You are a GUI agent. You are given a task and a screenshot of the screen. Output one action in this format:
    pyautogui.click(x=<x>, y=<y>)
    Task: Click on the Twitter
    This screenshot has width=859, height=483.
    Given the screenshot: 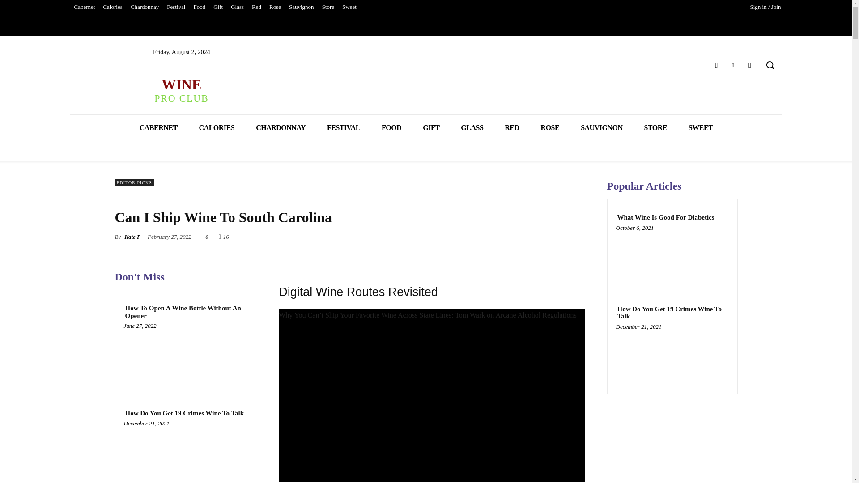 What is the action you would take?
    pyautogui.click(x=328, y=7)
    